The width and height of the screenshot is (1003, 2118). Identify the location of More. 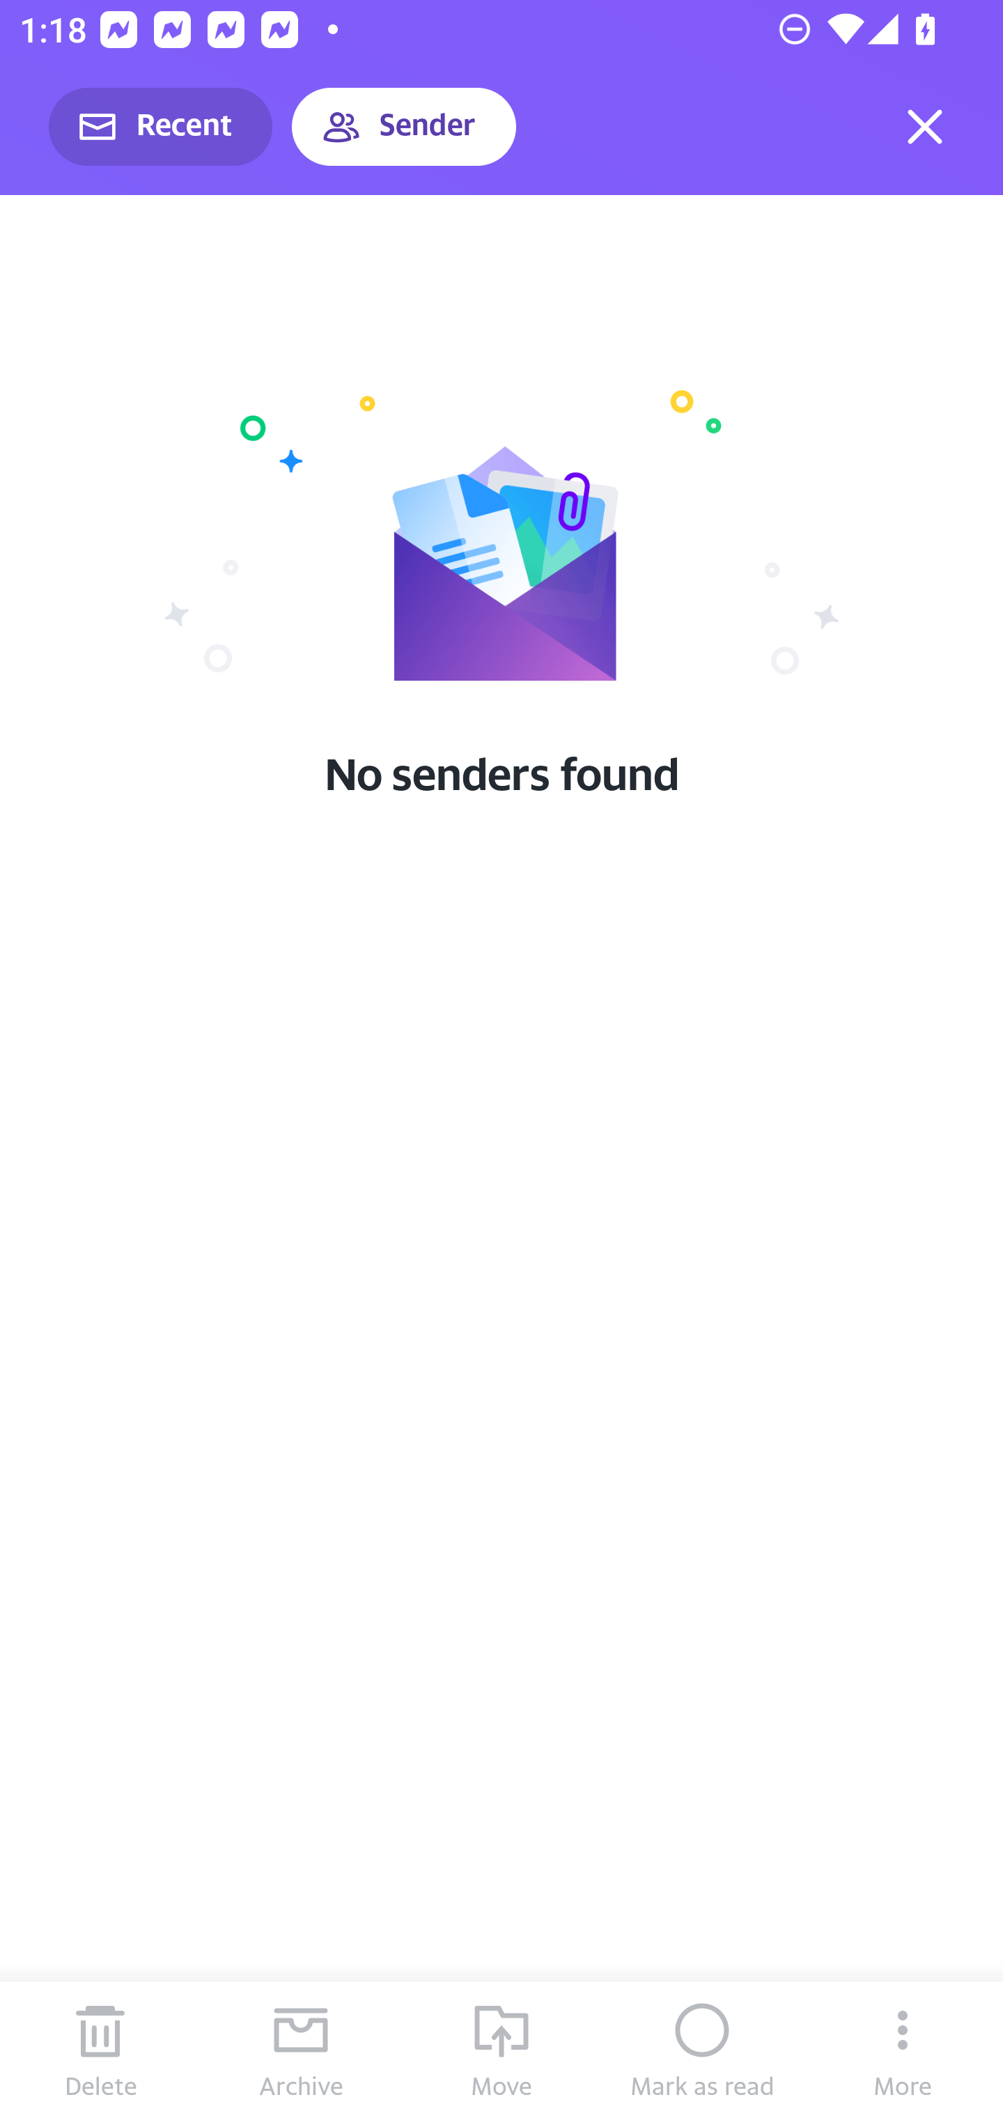
(903, 2050).